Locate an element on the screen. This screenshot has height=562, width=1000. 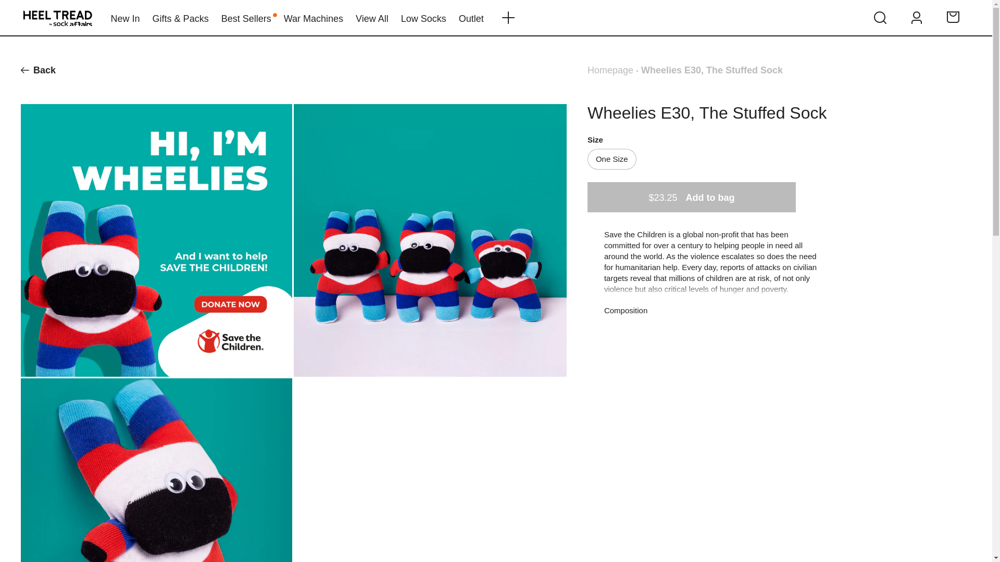
View All is located at coordinates (372, 18).